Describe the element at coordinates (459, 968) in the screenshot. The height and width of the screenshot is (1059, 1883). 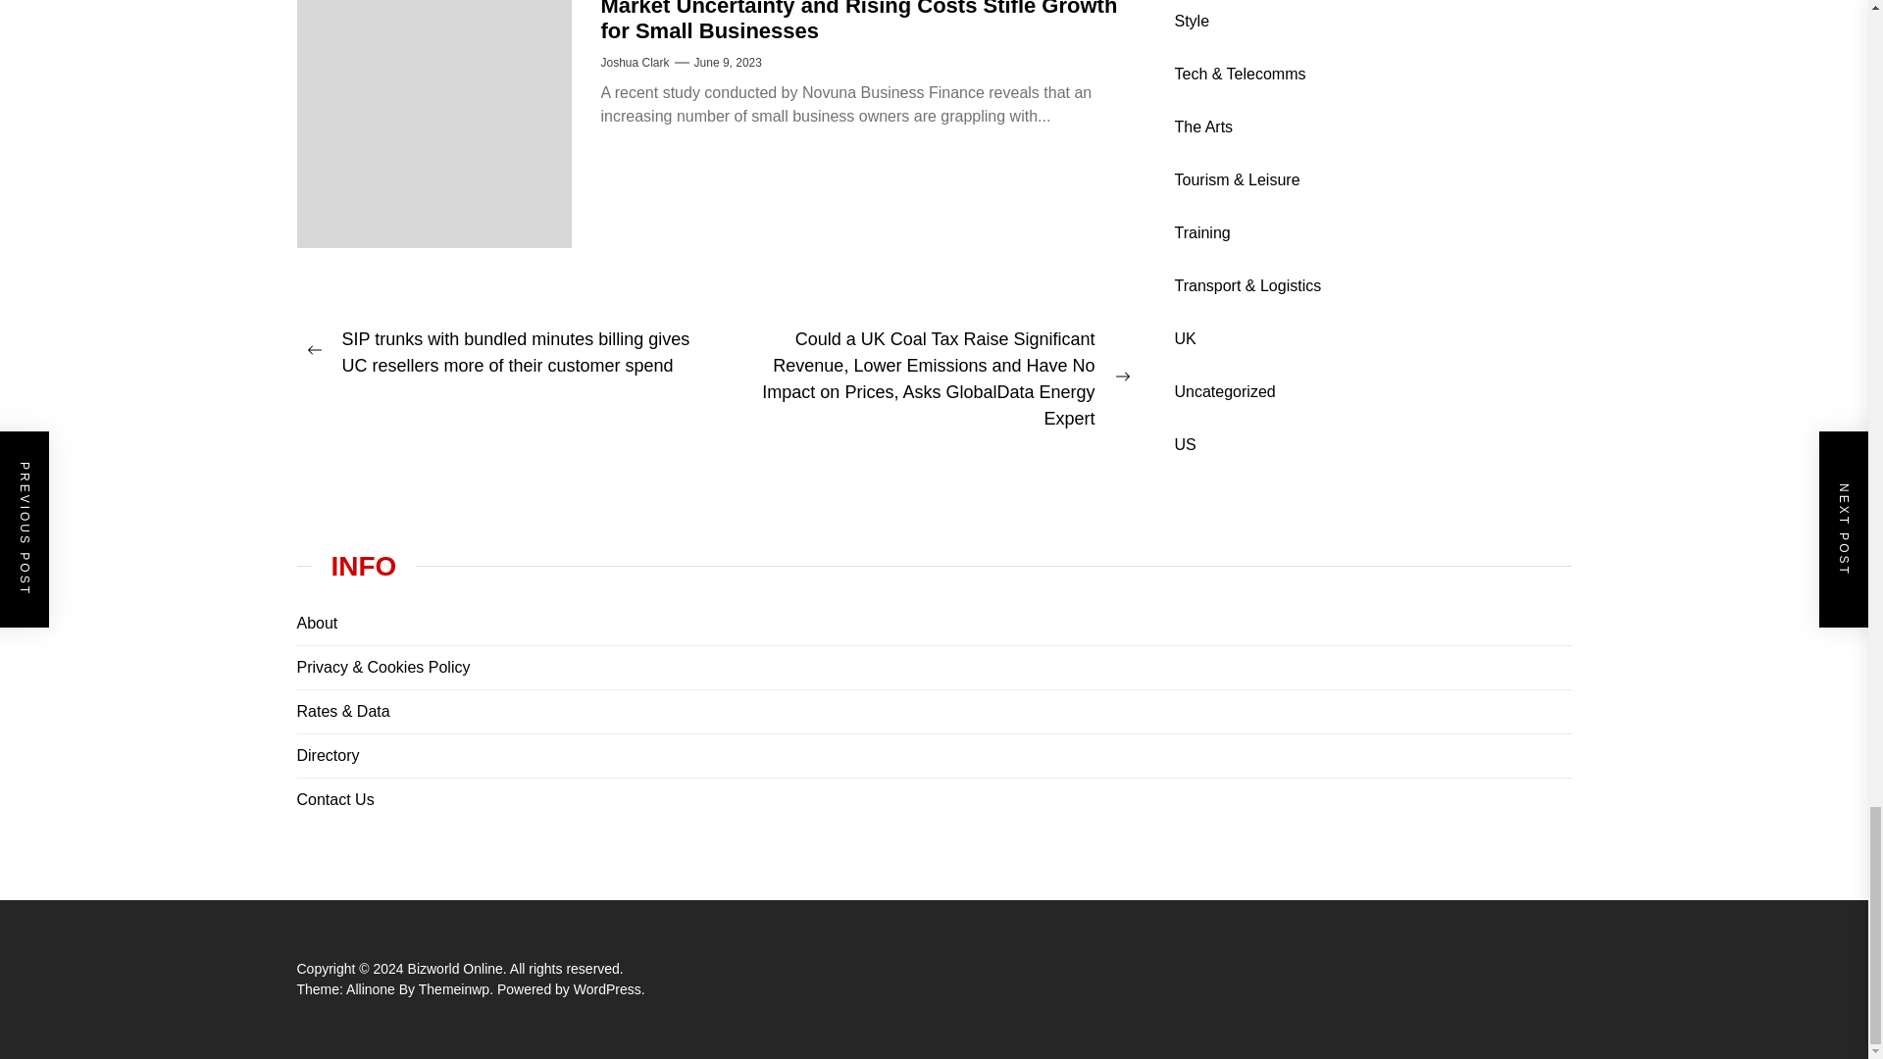
I see `Bizworld Online` at that location.